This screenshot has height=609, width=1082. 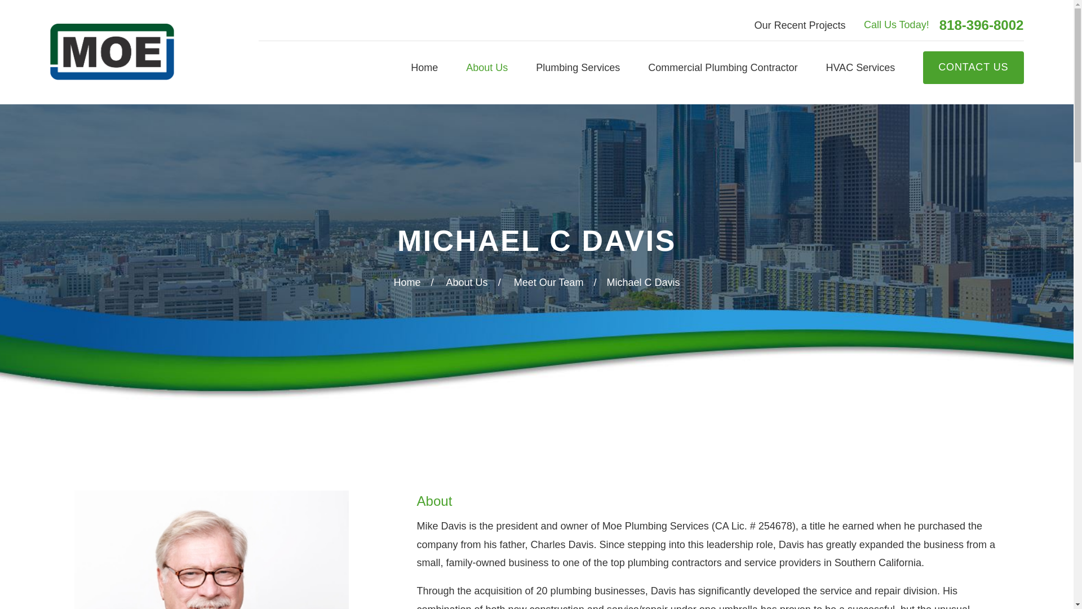 What do you see at coordinates (981, 25) in the screenshot?
I see `818-396-8002` at bounding box center [981, 25].